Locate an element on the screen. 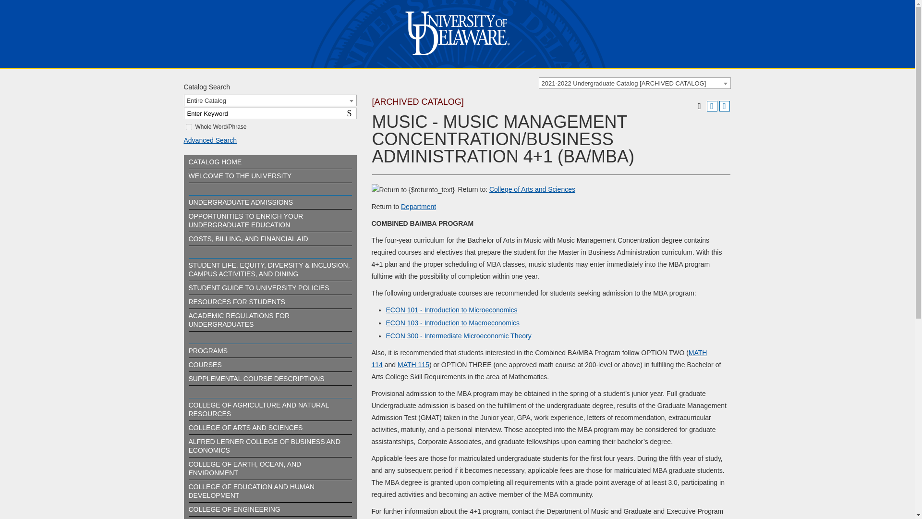  OPPORTUNITIES TO ENRICH YOUR UNDERGRADUATE EDUCATION is located at coordinates (245, 220).